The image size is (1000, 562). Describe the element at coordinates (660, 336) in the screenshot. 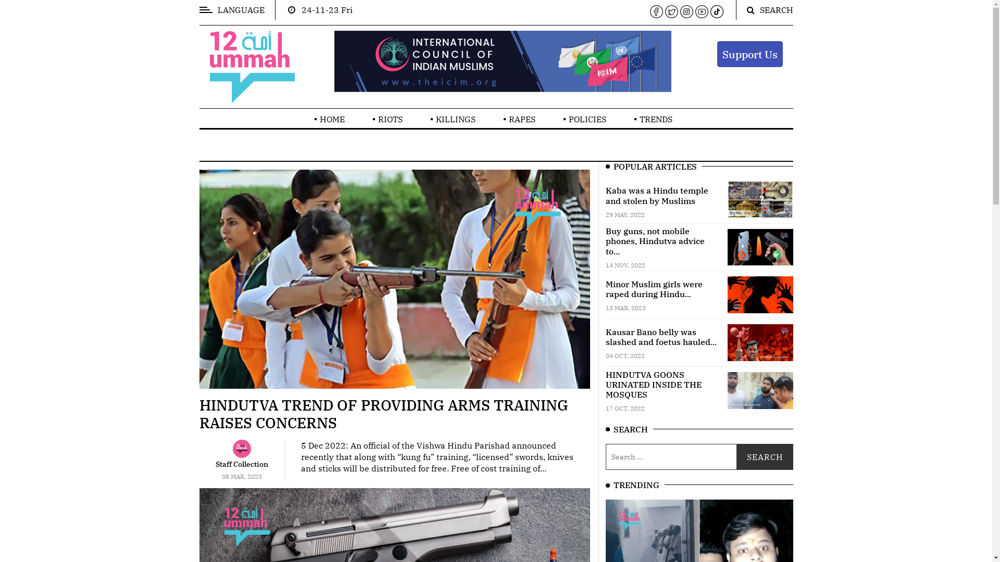

I see `Kausar Bano belly was slashed and foetus hauled...` at that location.